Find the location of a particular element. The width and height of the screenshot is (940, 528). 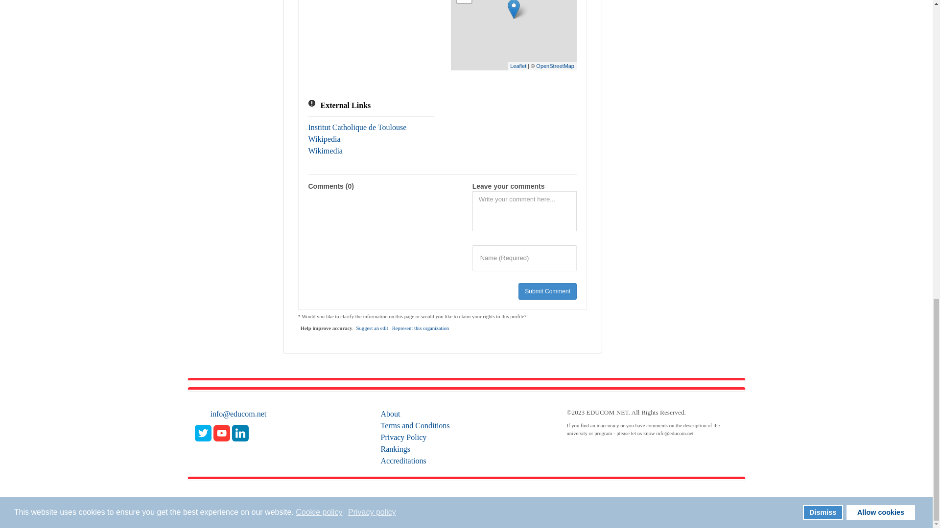

Twitter is located at coordinates (203, 433).